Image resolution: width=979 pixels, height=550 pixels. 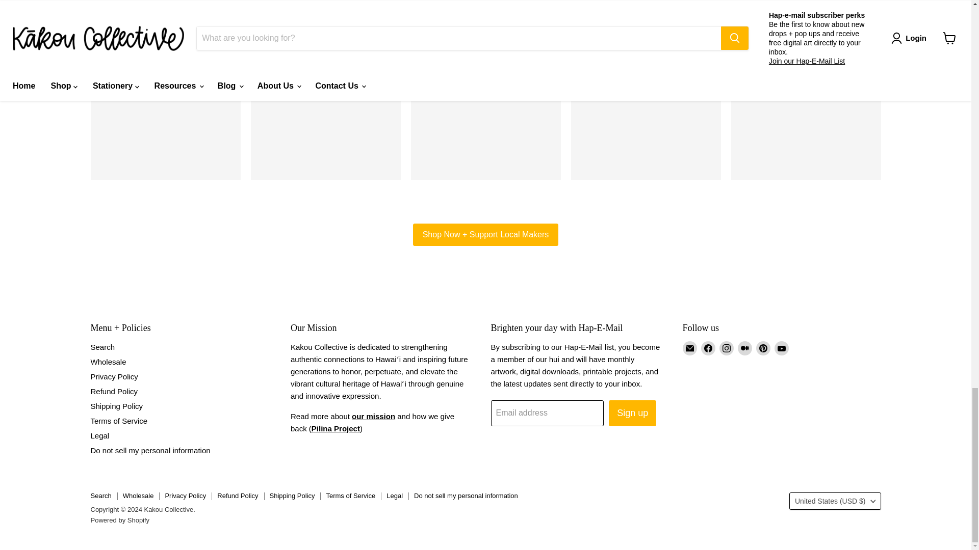 I want to click on Medium, so click(x=744, y=348).